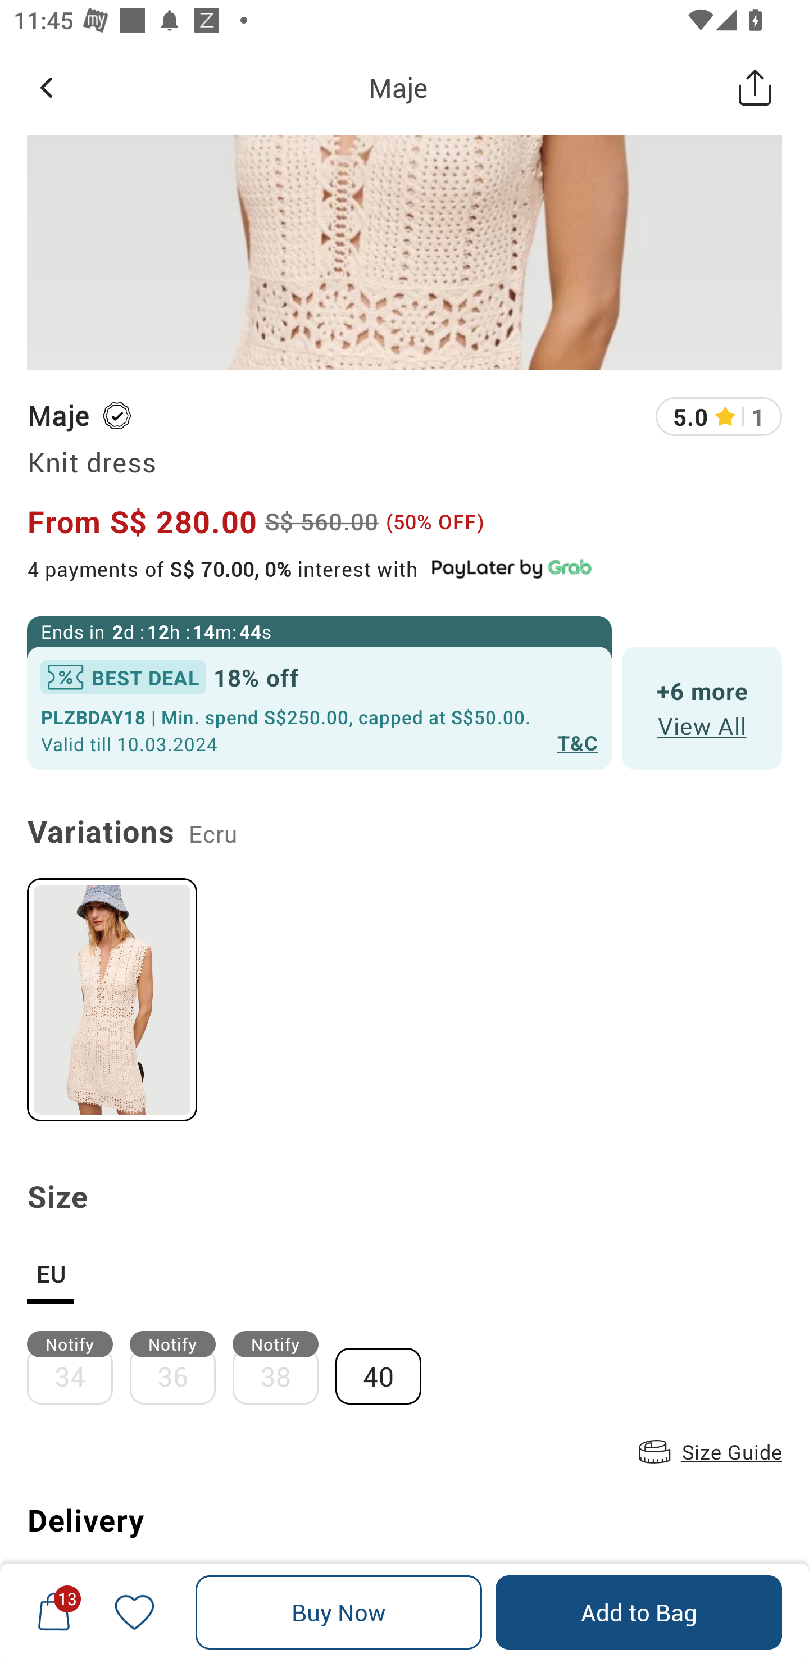  I want to click on 13, so click(54, 1612).